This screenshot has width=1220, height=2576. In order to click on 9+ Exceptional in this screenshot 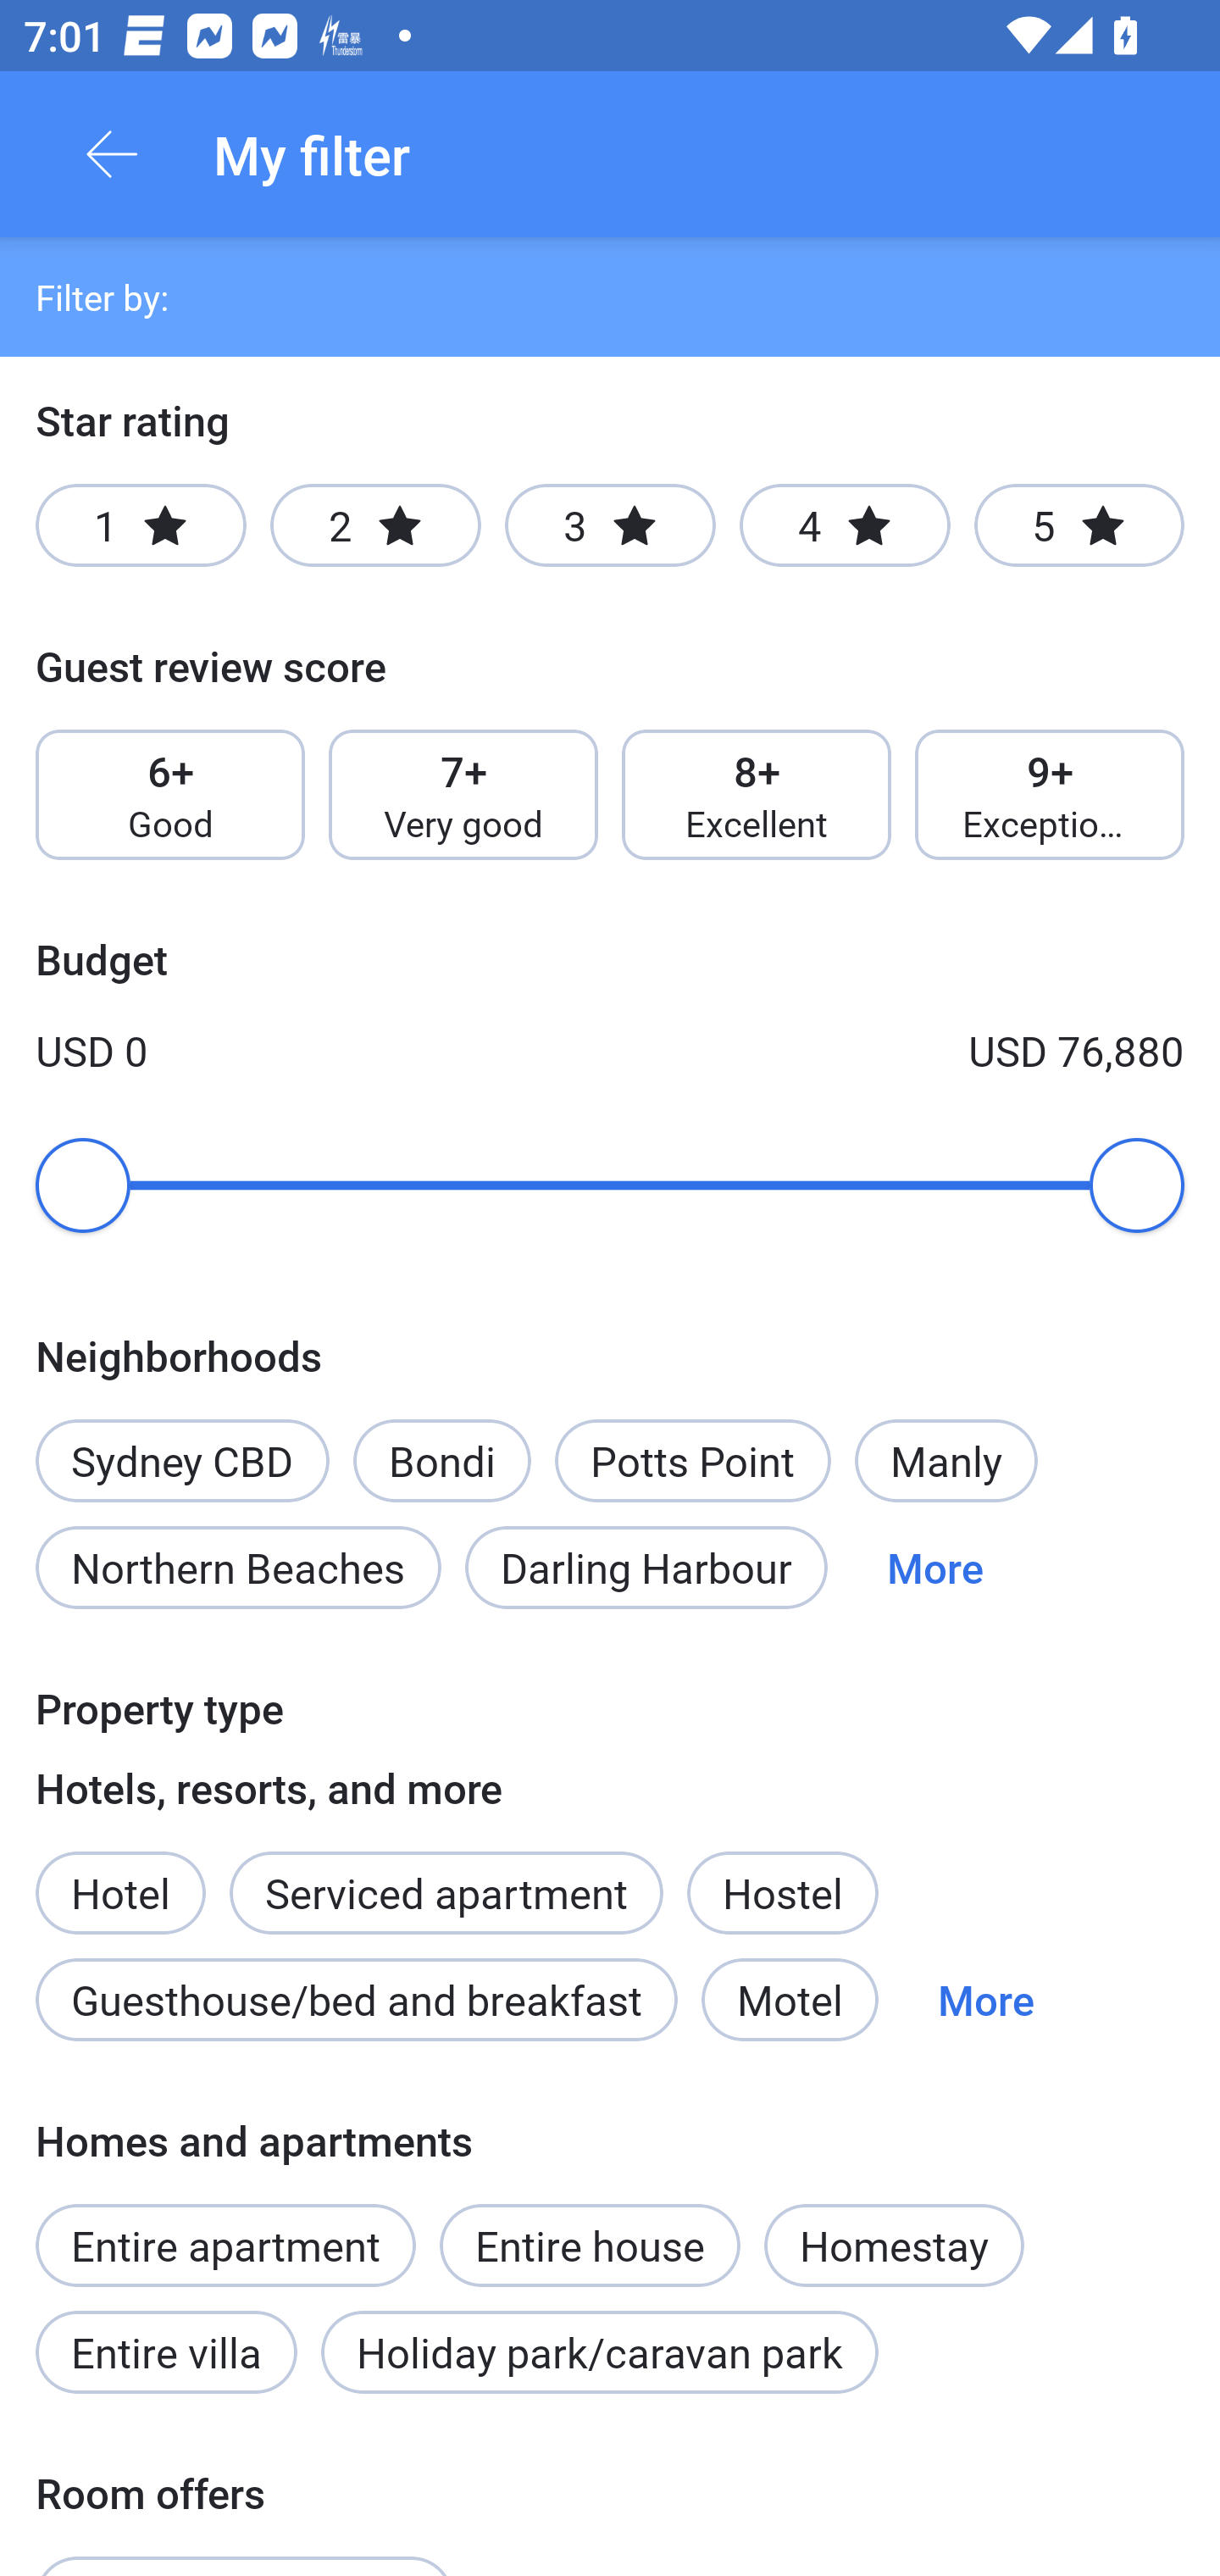, I will do `click(1050, 795)`.